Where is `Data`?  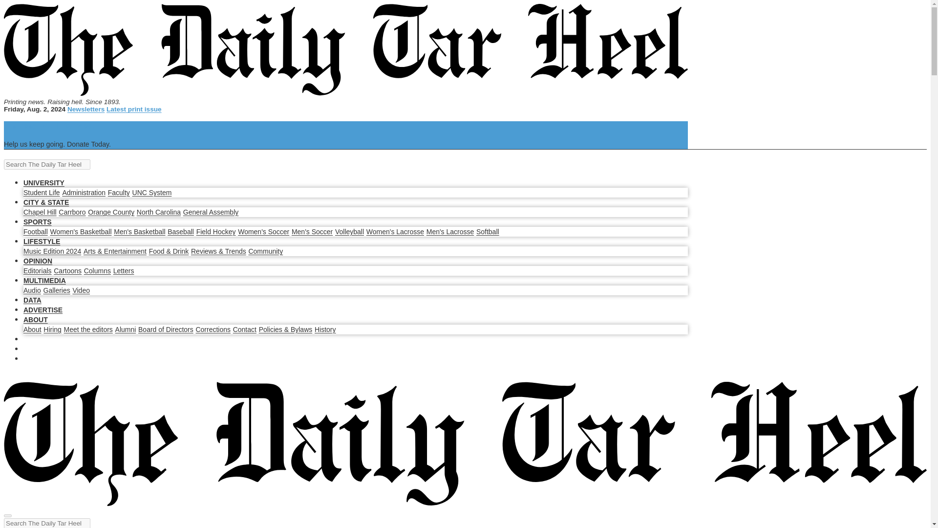 Data is located at coordinates (32, 300).